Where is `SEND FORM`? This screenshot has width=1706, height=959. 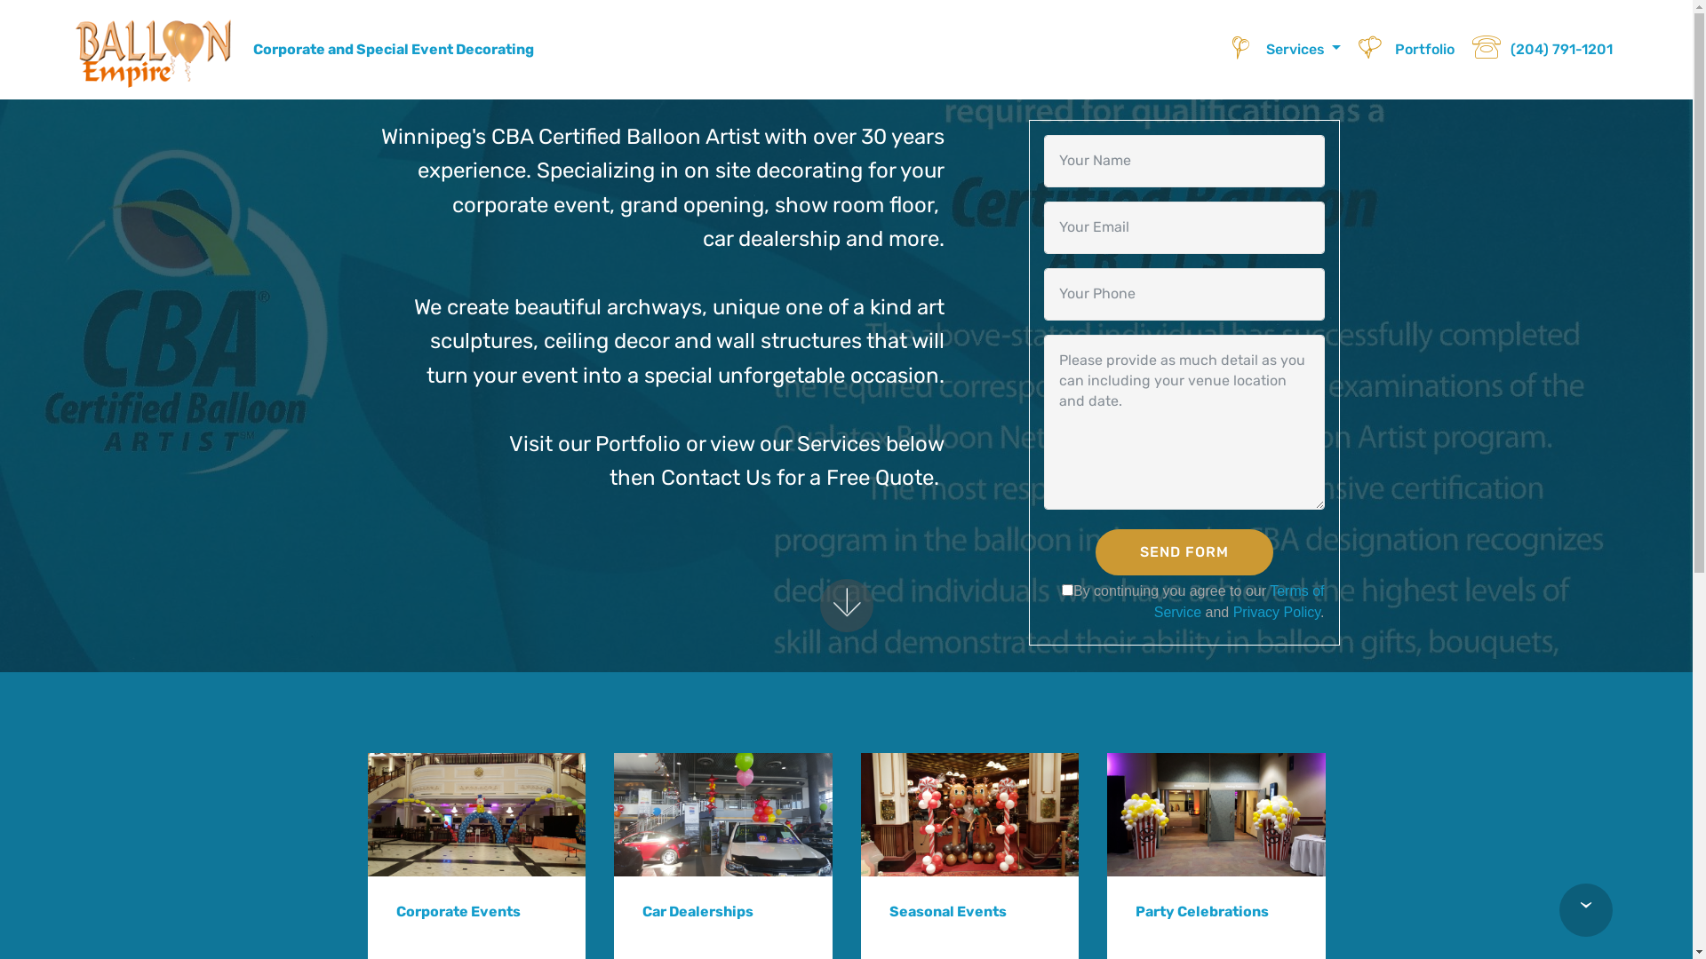 SEND FORM is located at coordinates (1184, 552).